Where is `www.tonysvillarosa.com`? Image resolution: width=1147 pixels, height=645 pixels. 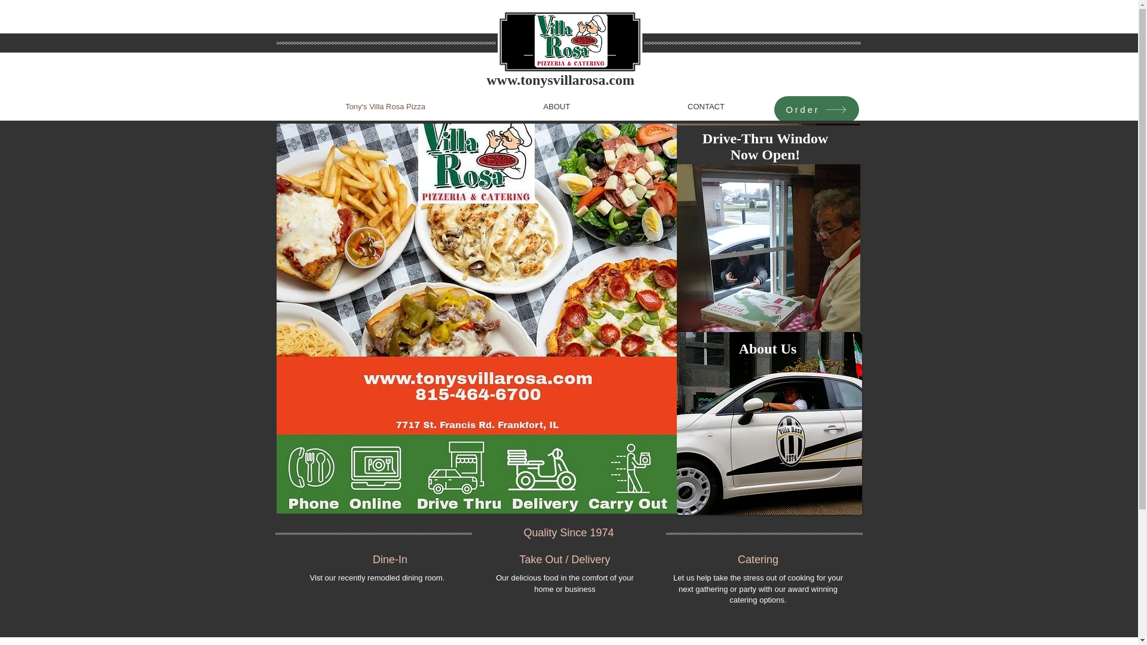 www.tonysvillarosa.com is located at coordinates (560, 79).